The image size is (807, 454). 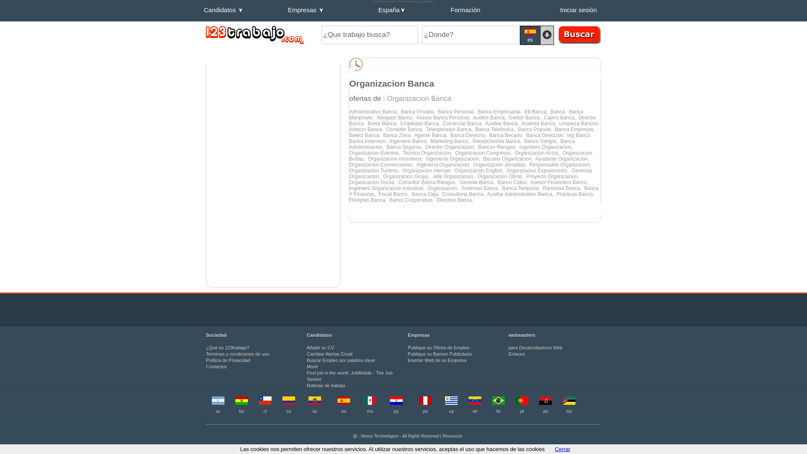 I want to click on ec, so click(x=315, y=411).